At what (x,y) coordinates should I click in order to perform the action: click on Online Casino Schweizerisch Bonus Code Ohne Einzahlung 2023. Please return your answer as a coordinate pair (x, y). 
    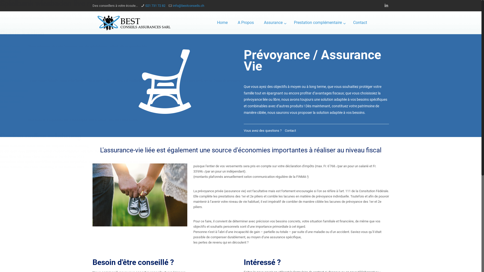
    Looking at the image, I should click on (12, 57).